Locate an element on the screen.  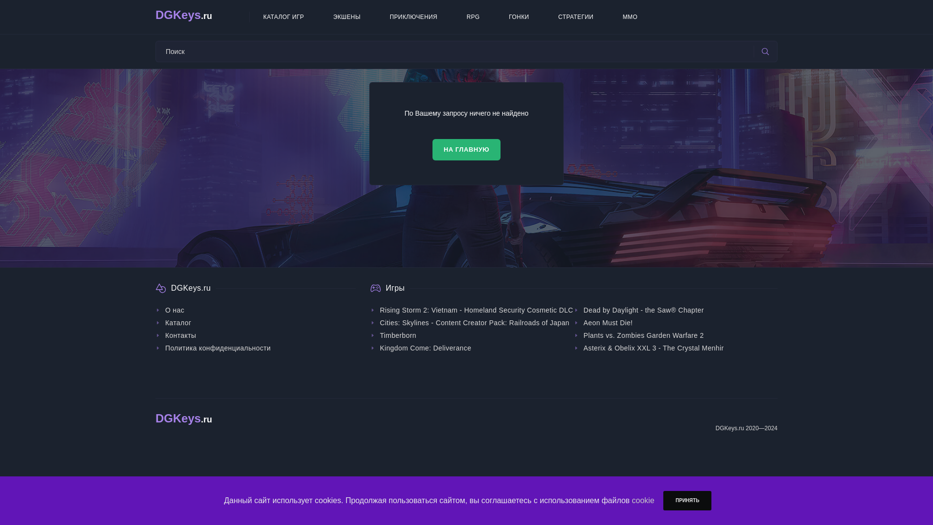
RPG is located at coordinates (473, 17).